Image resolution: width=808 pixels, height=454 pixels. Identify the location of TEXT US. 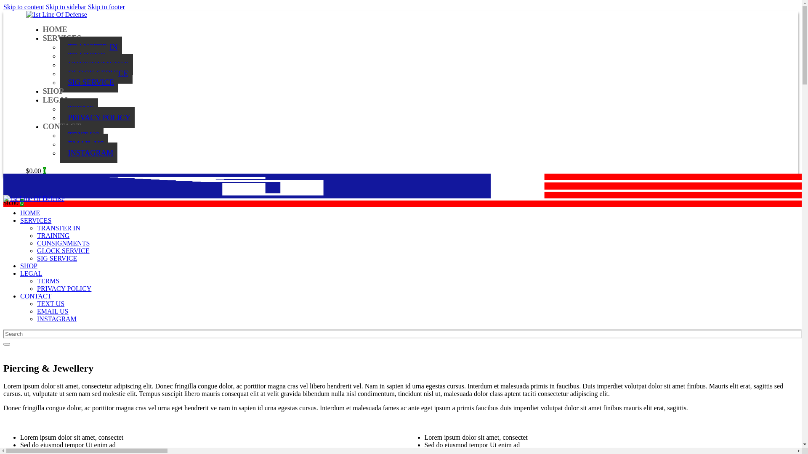
(50, 304).